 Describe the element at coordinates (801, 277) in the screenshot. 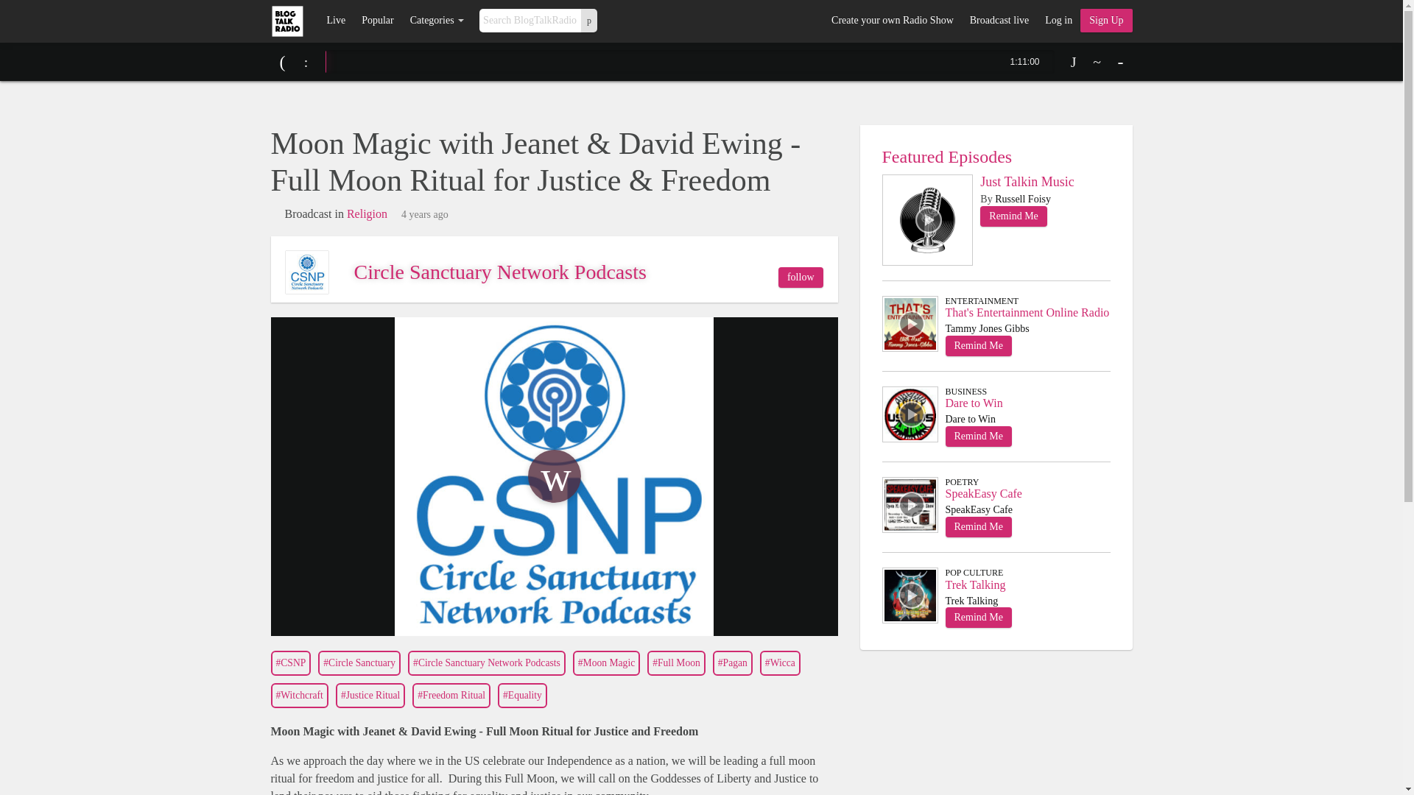

I see `Follow Circle Sanctuary Network Podcasts` at that location.